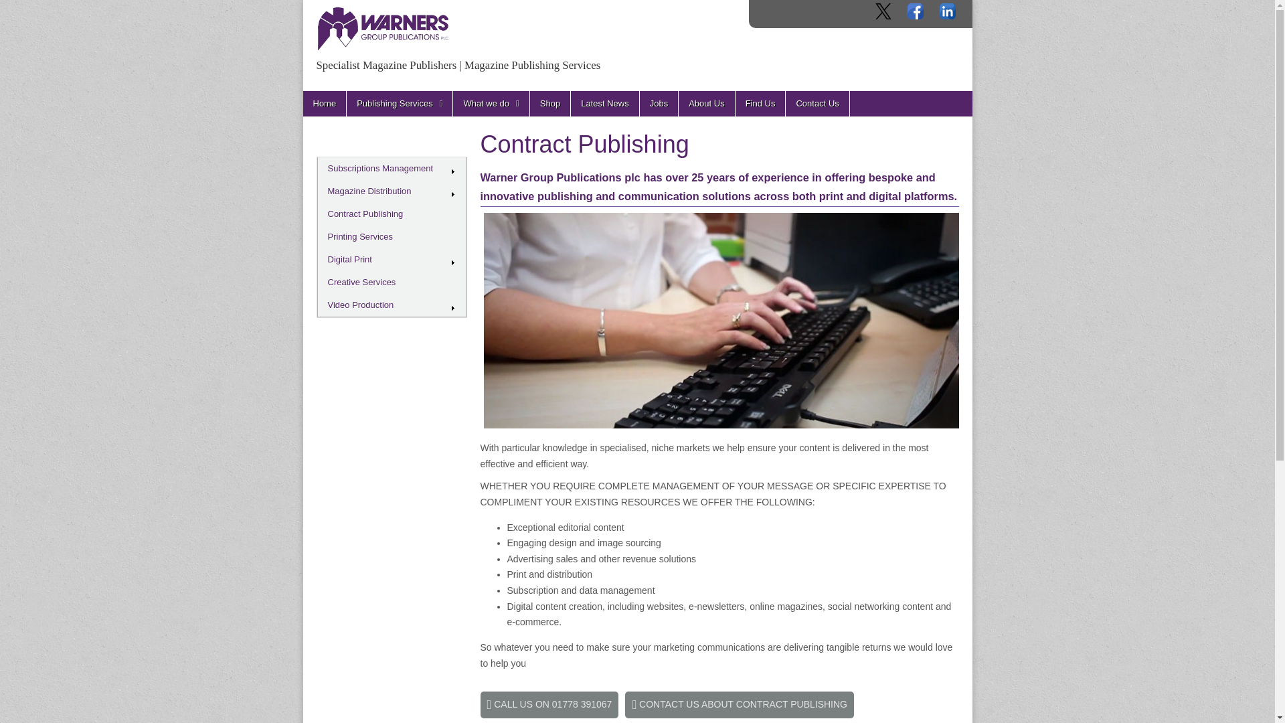 The height and width of the screenshot is (723, 1285). Describe the element at coordinates (705, 103) in the screenshot. I see `About Us` at that location.